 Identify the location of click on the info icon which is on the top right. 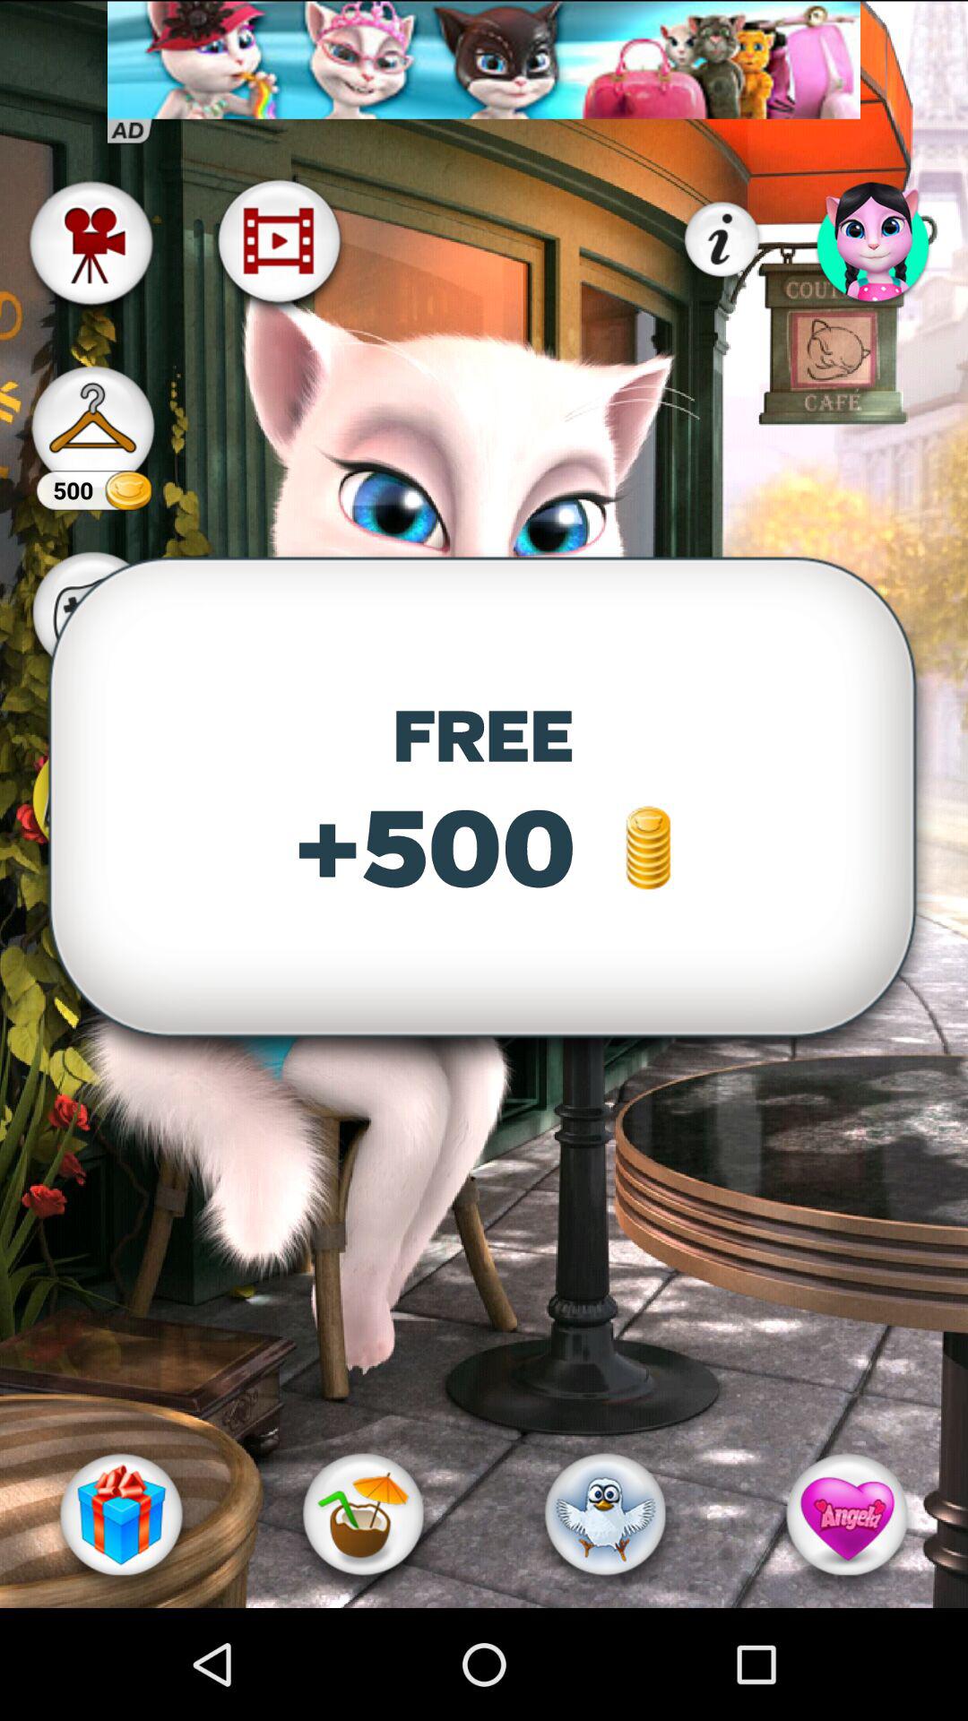
(722, 240).